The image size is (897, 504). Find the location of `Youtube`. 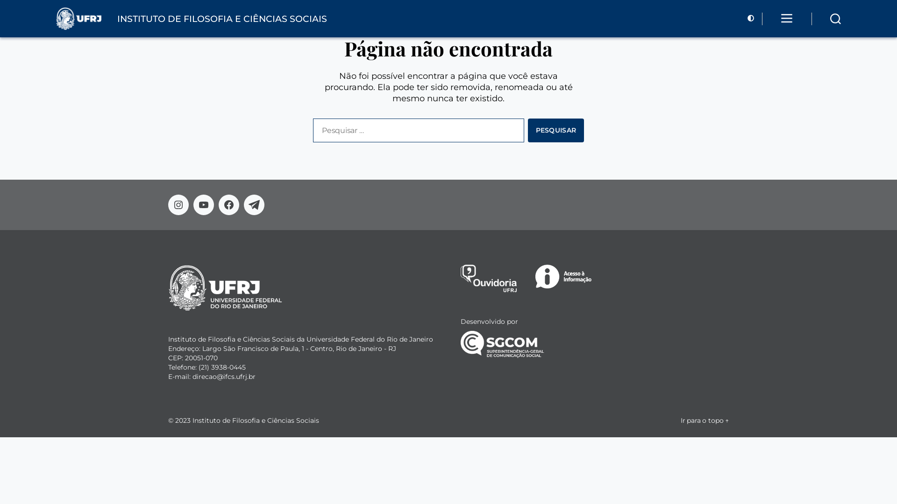

Youtube is located at coordinates (204, 205).